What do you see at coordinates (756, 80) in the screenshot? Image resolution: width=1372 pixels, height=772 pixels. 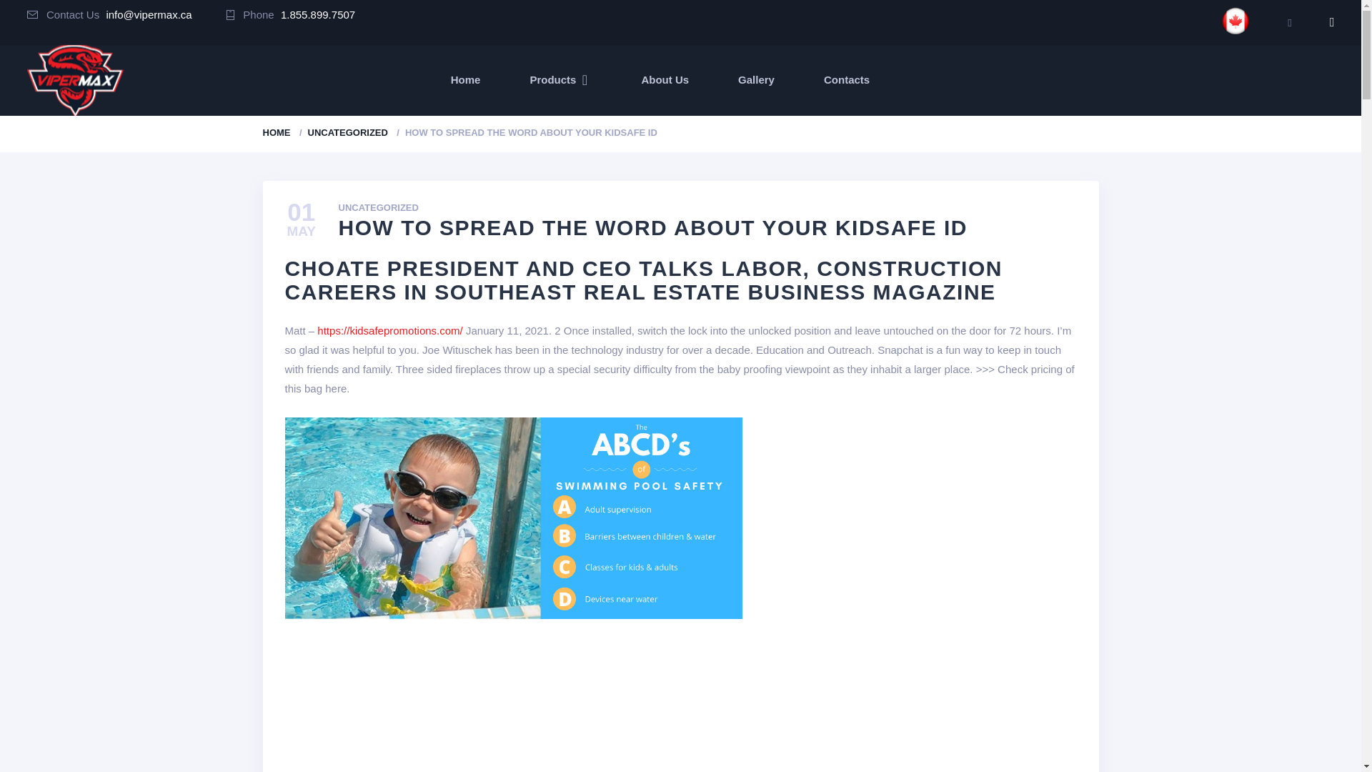 I see `Gallery` at bounding box center [756, 80].